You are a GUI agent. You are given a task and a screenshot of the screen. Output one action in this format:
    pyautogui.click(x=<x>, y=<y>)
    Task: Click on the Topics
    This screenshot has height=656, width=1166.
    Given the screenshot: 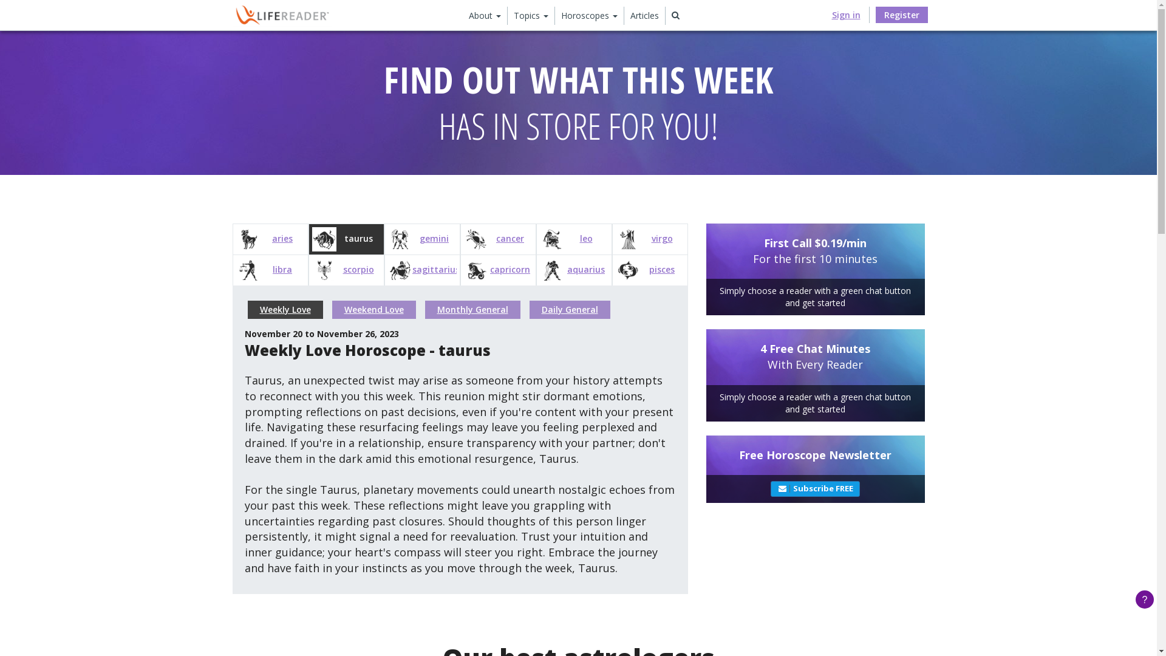 What is the action you would take?
    pyautogui.click(x=531, y=16)
    